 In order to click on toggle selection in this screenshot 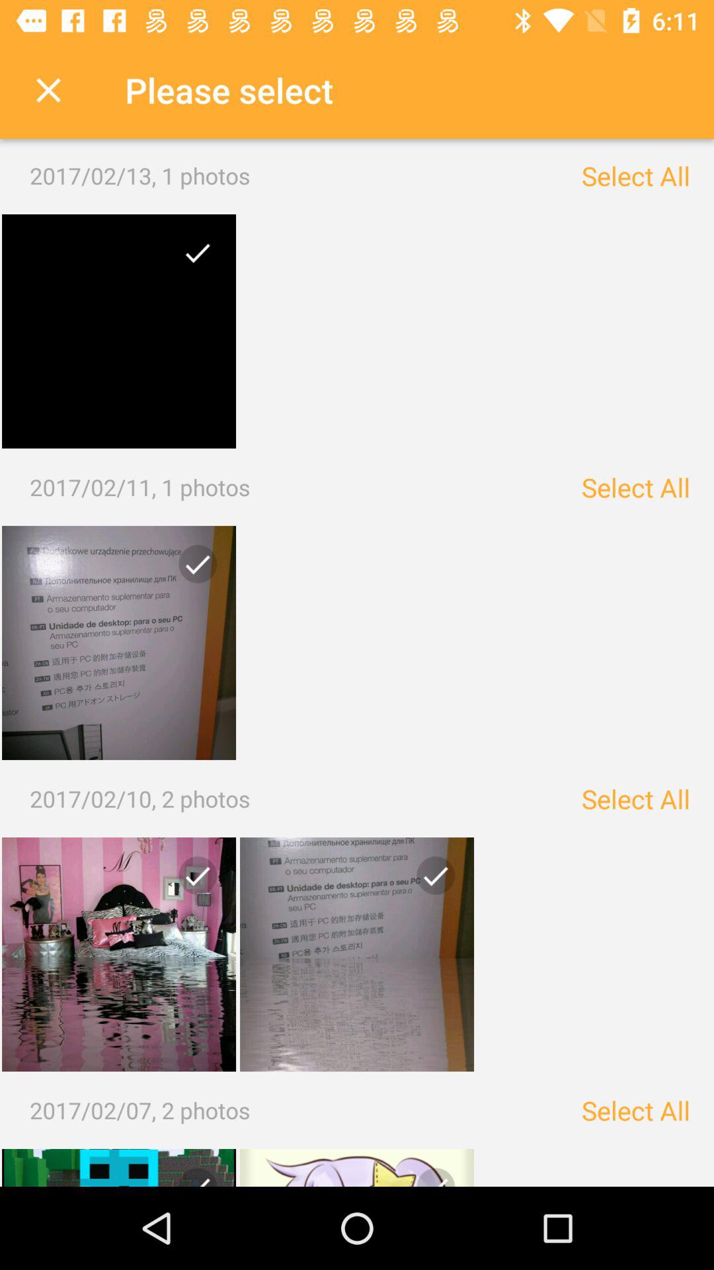, I will do `click(192, 881)`.